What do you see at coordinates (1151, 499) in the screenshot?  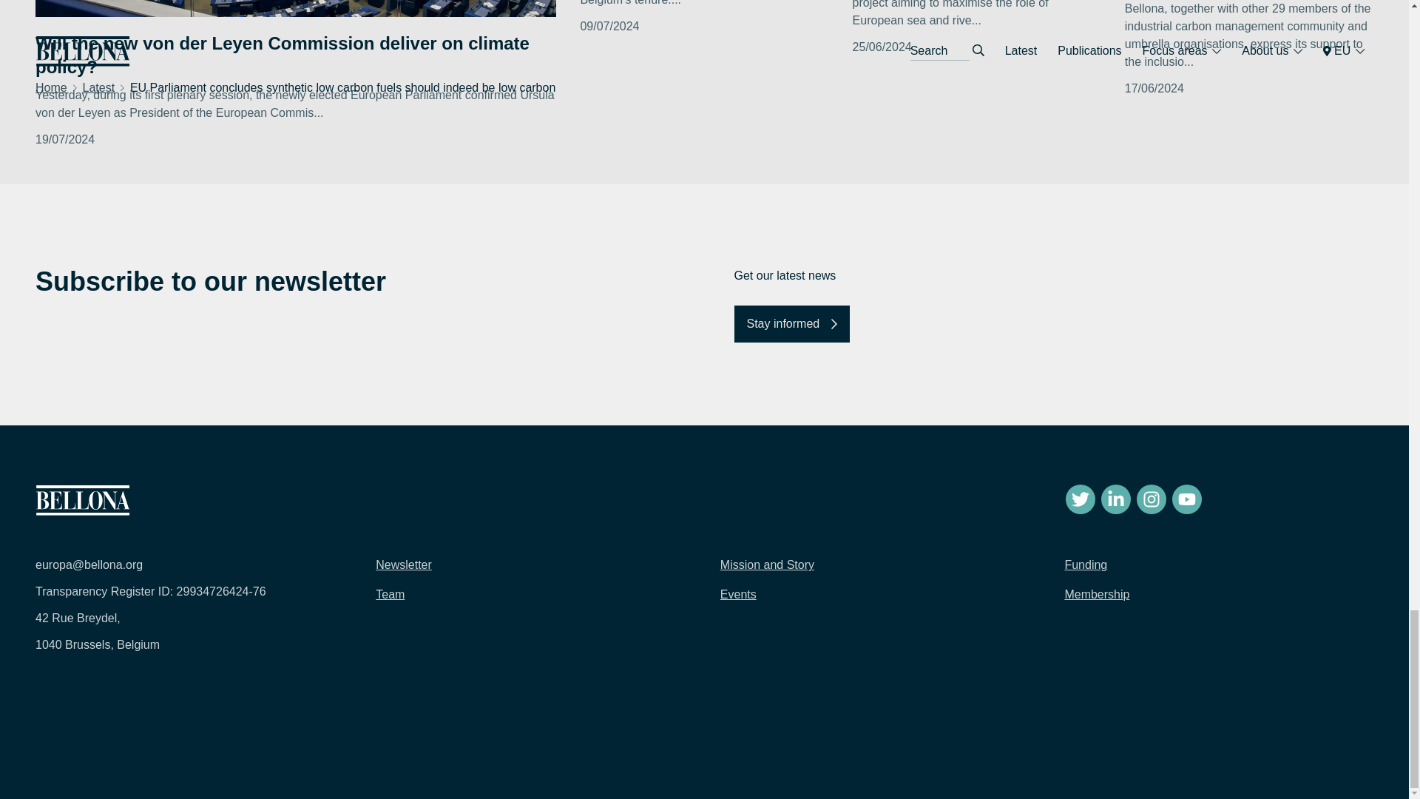 I see `instagram` at bounding box center [1151, 499].